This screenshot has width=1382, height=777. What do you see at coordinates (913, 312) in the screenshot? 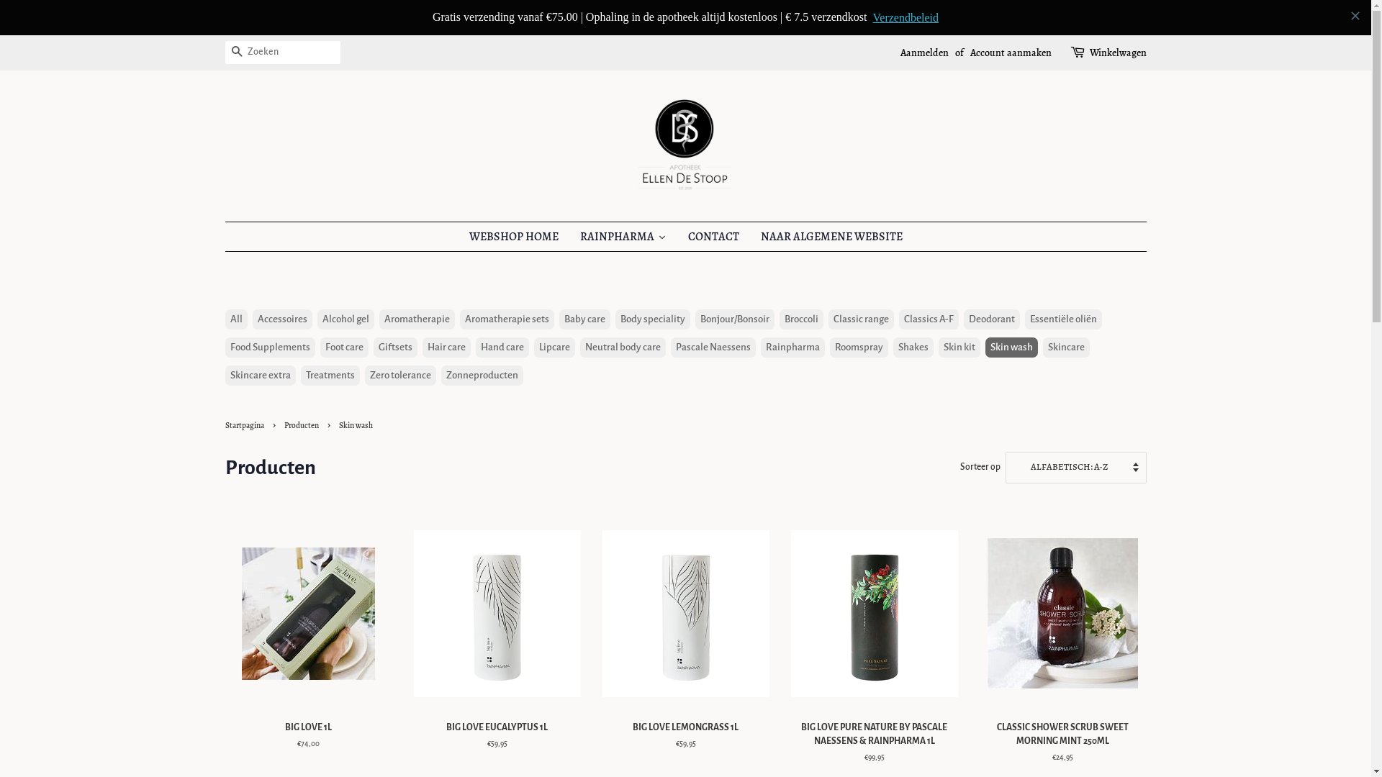
I see `Shakes` at bounding box center [913, 312].